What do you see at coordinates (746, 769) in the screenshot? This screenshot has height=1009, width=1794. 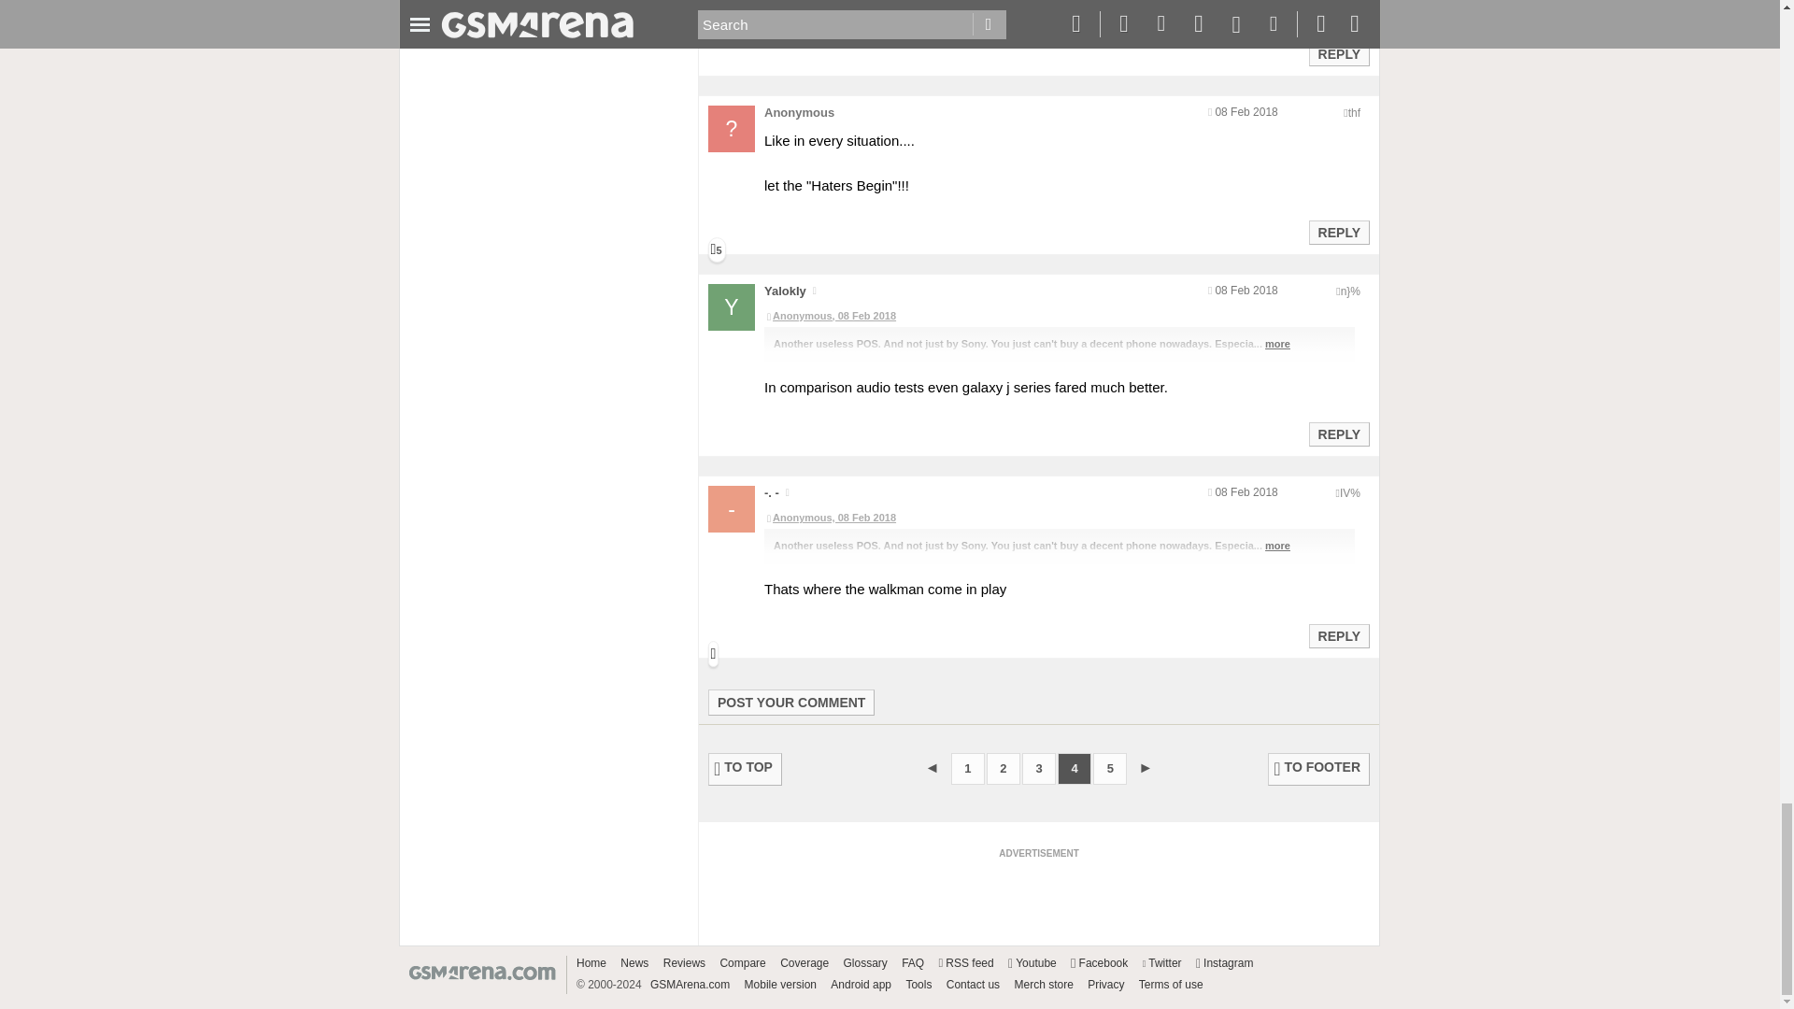 I see `TO TOP` at bounding box center [746, 769].